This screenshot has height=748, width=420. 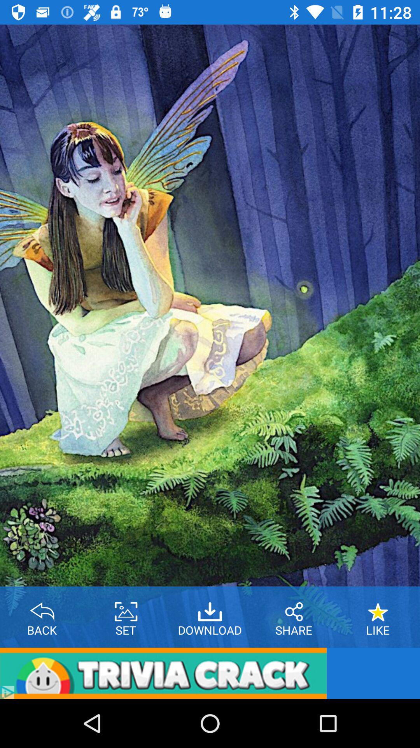 What do you see at coordinates (42, 609) in the screenshot?
I see `select back button` at bounding box center [42, 609].